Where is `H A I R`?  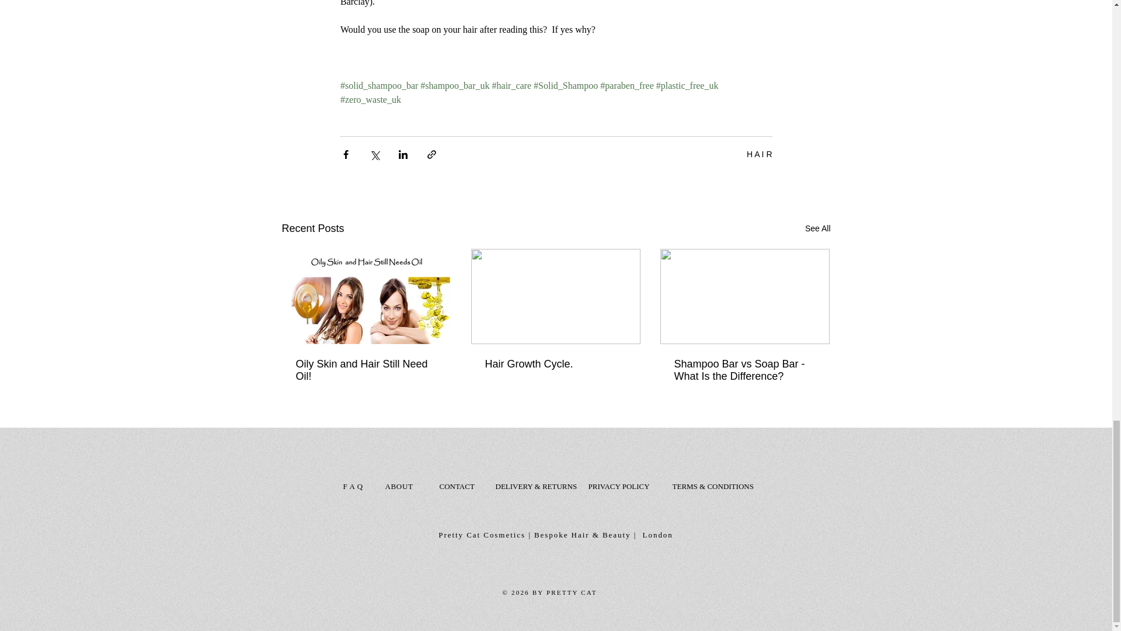 H A I R is located at coordinates (759, 153).